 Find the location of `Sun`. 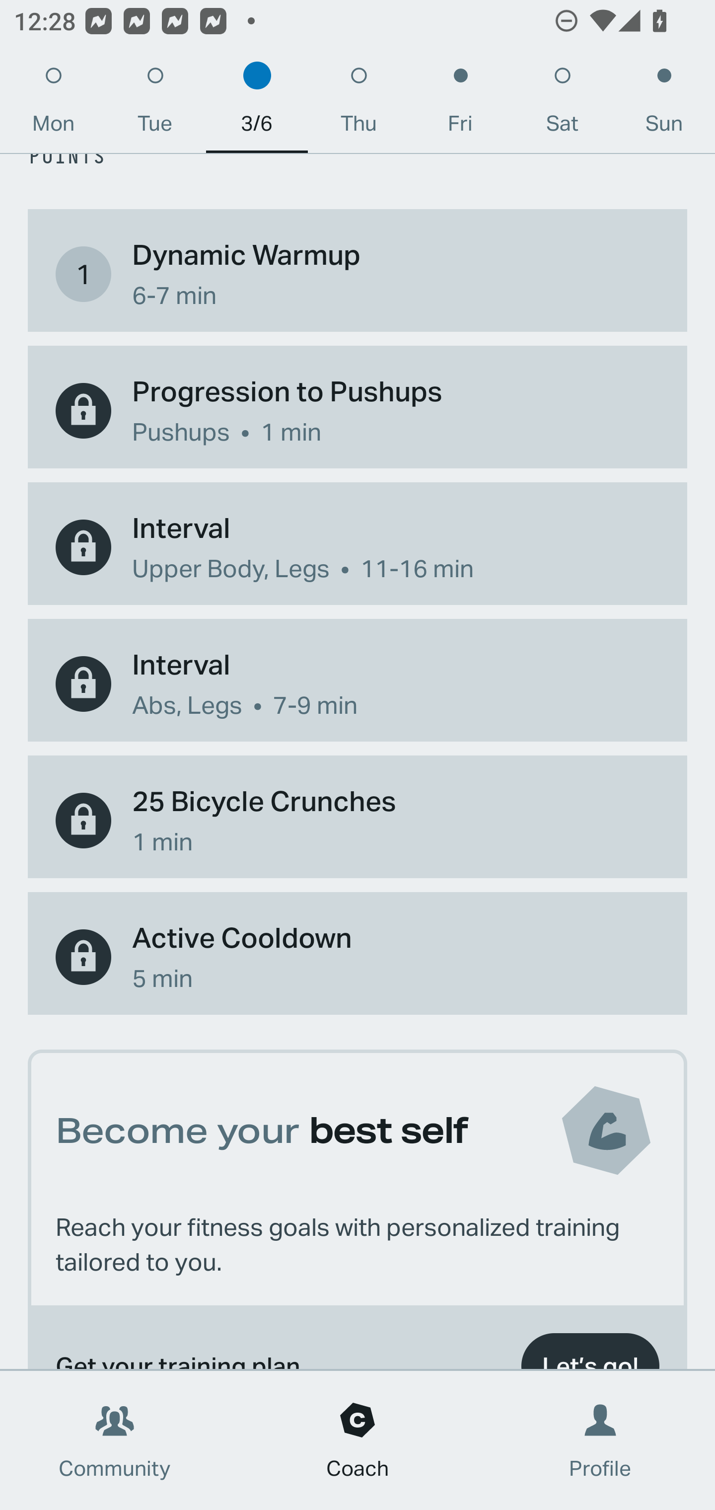

Sun is located at coordinates (664, 104).